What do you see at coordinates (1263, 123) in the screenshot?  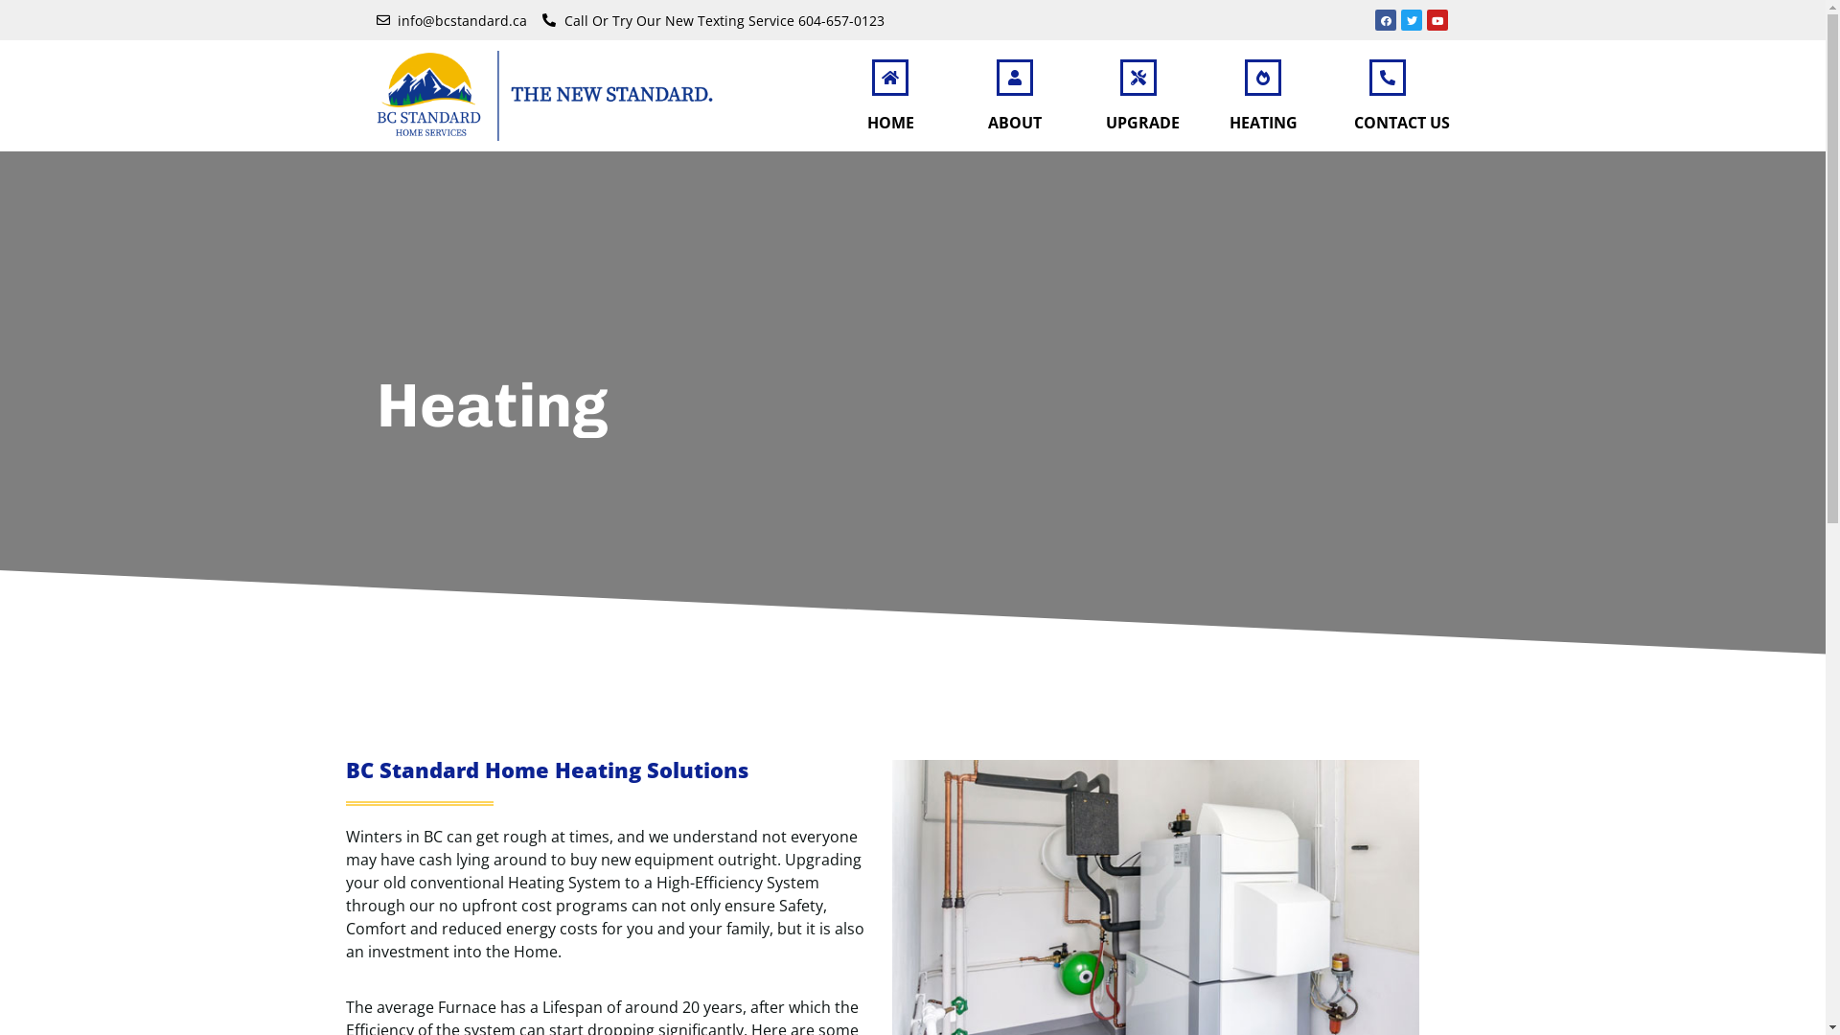 I see `HEATING` at bounding box center [1263, 123].